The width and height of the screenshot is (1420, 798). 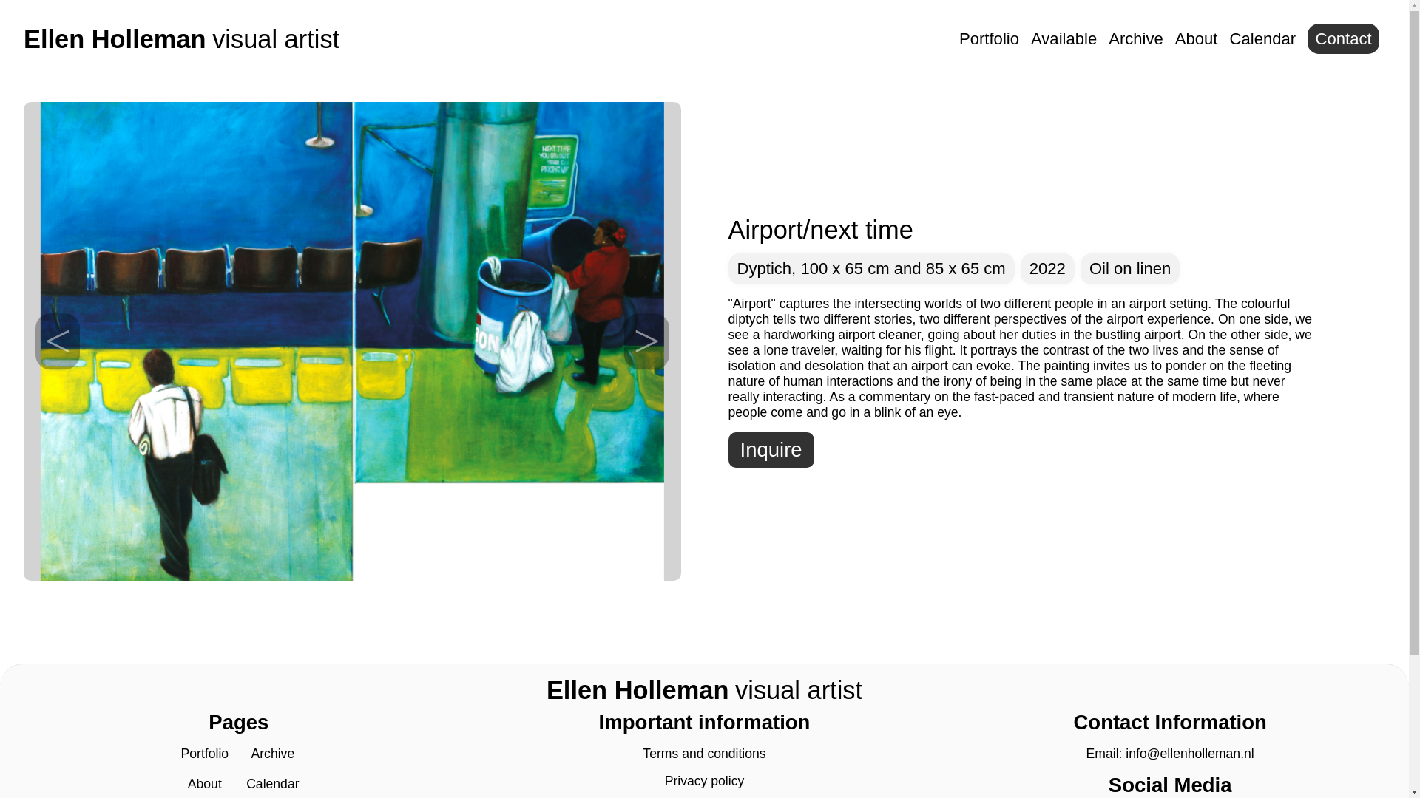 I want to click on Calendar, so click(x=1262, y=38).